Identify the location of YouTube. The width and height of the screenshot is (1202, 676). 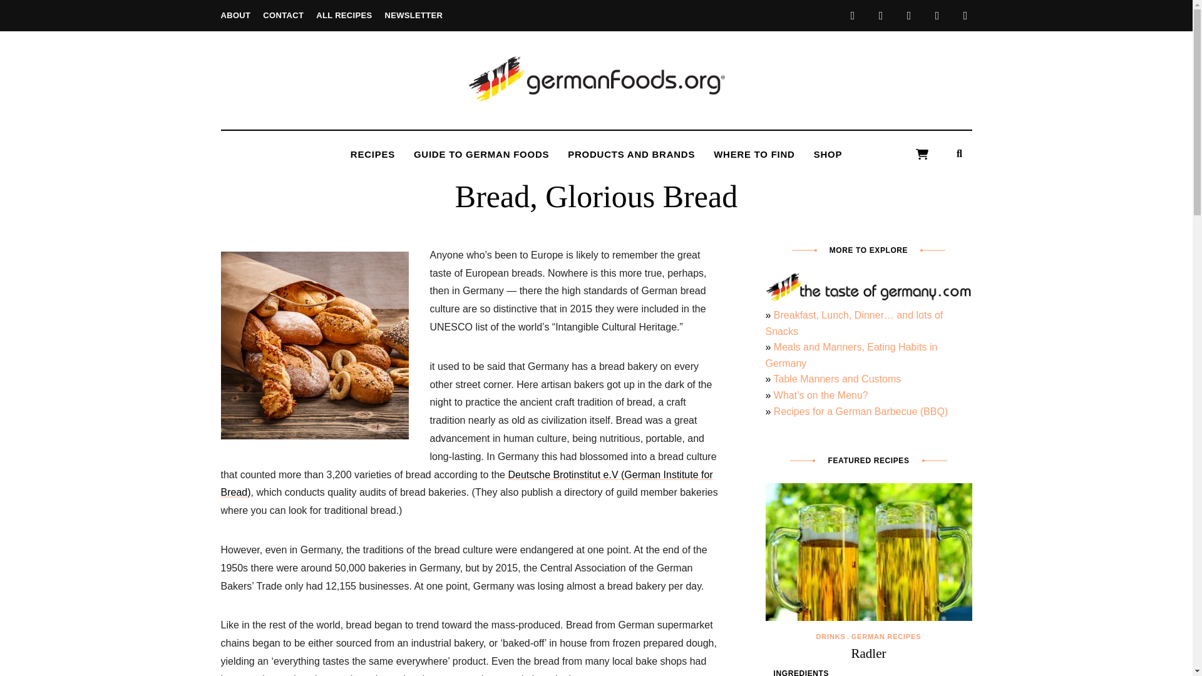
(965, 15).